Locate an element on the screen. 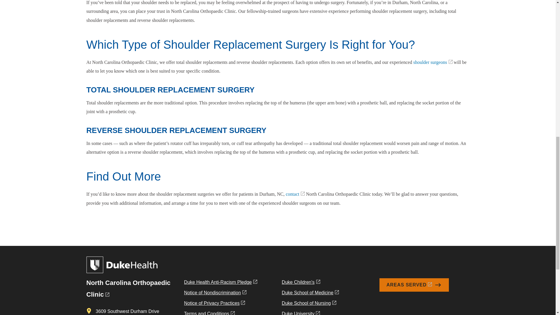 This screenshot has height=315, width=560. North Carolina Orthopaedic Clinic is located at coordinates (128, 288).